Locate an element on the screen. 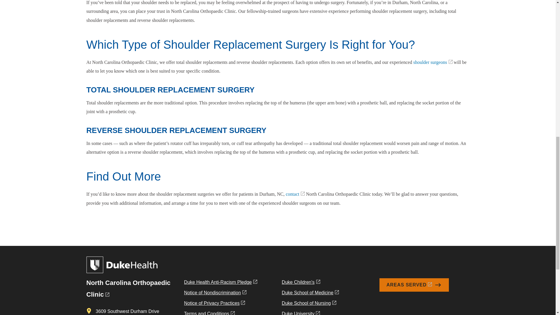 This screenshot has height=315, width=560. North Carolina Orthopaedic Clinic is located at coordinates (128, 288).